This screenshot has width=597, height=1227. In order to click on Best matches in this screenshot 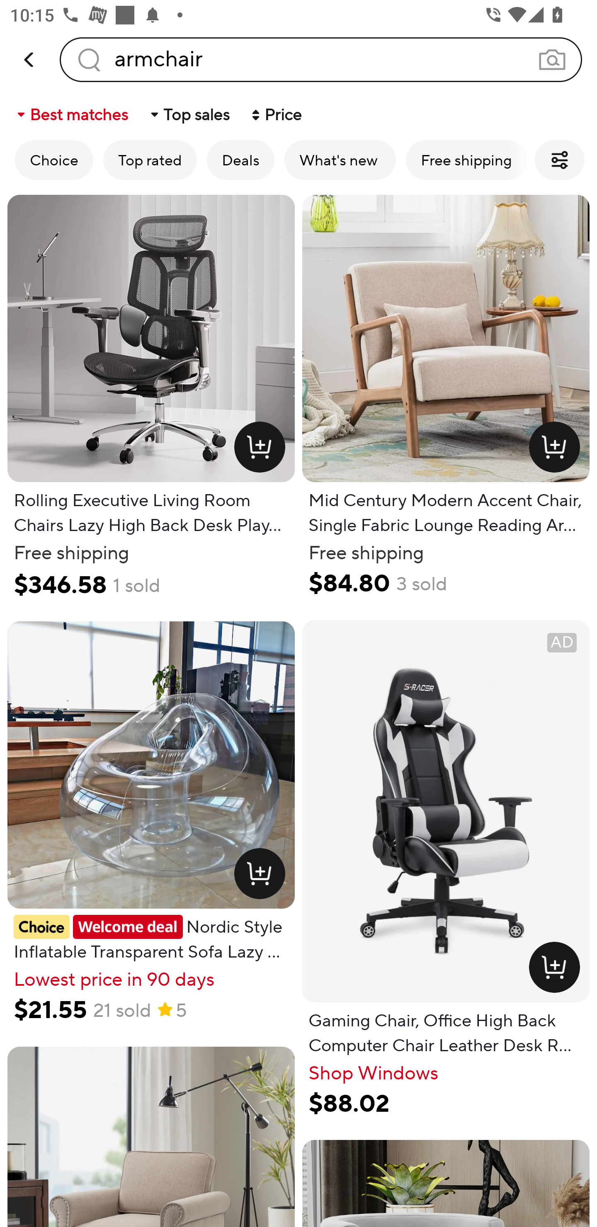, I will do `click(71, 114)`.